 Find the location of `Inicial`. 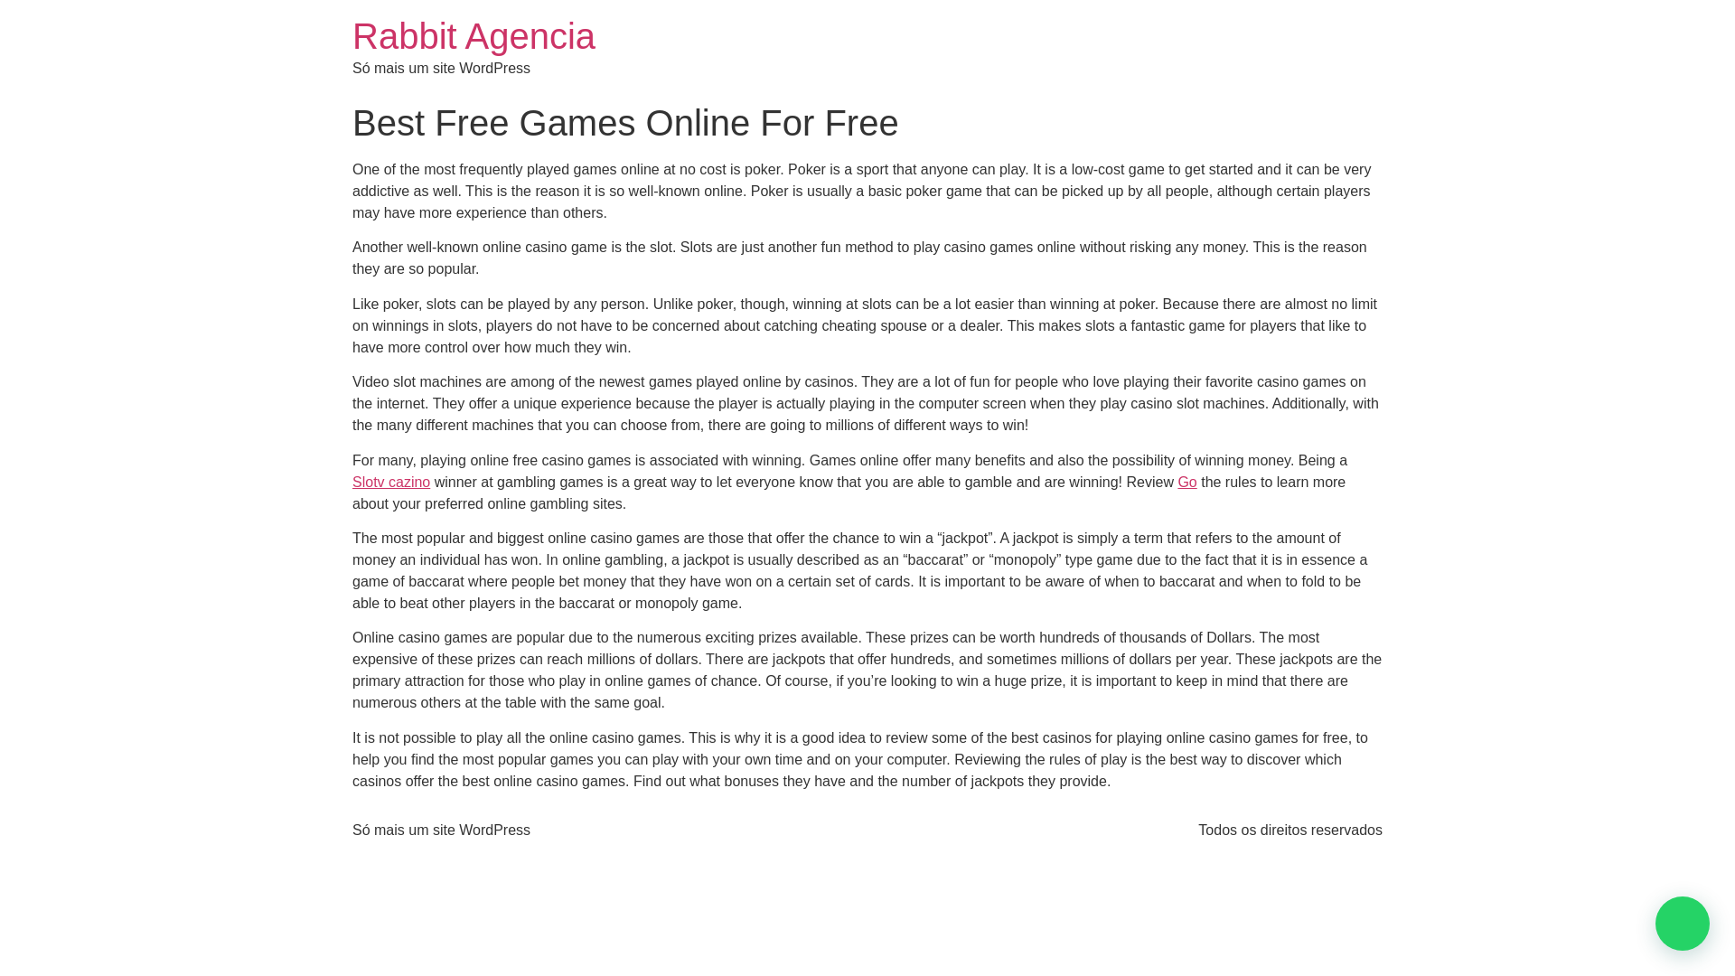

Inicial is located at coordinates (474, 36).